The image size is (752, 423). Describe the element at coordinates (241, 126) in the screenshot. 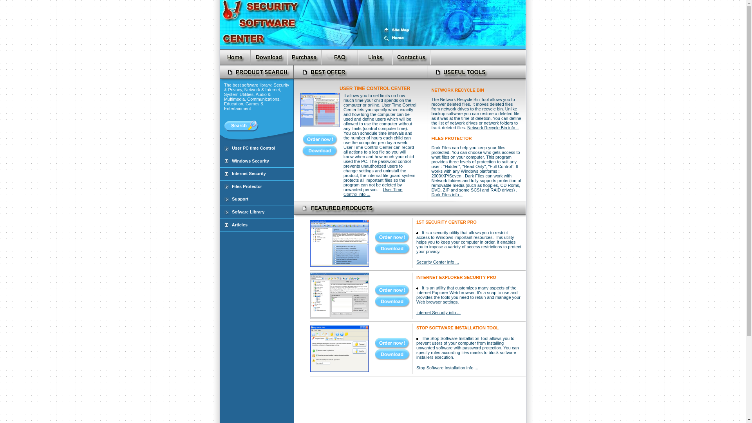

I see `search software` at that location.